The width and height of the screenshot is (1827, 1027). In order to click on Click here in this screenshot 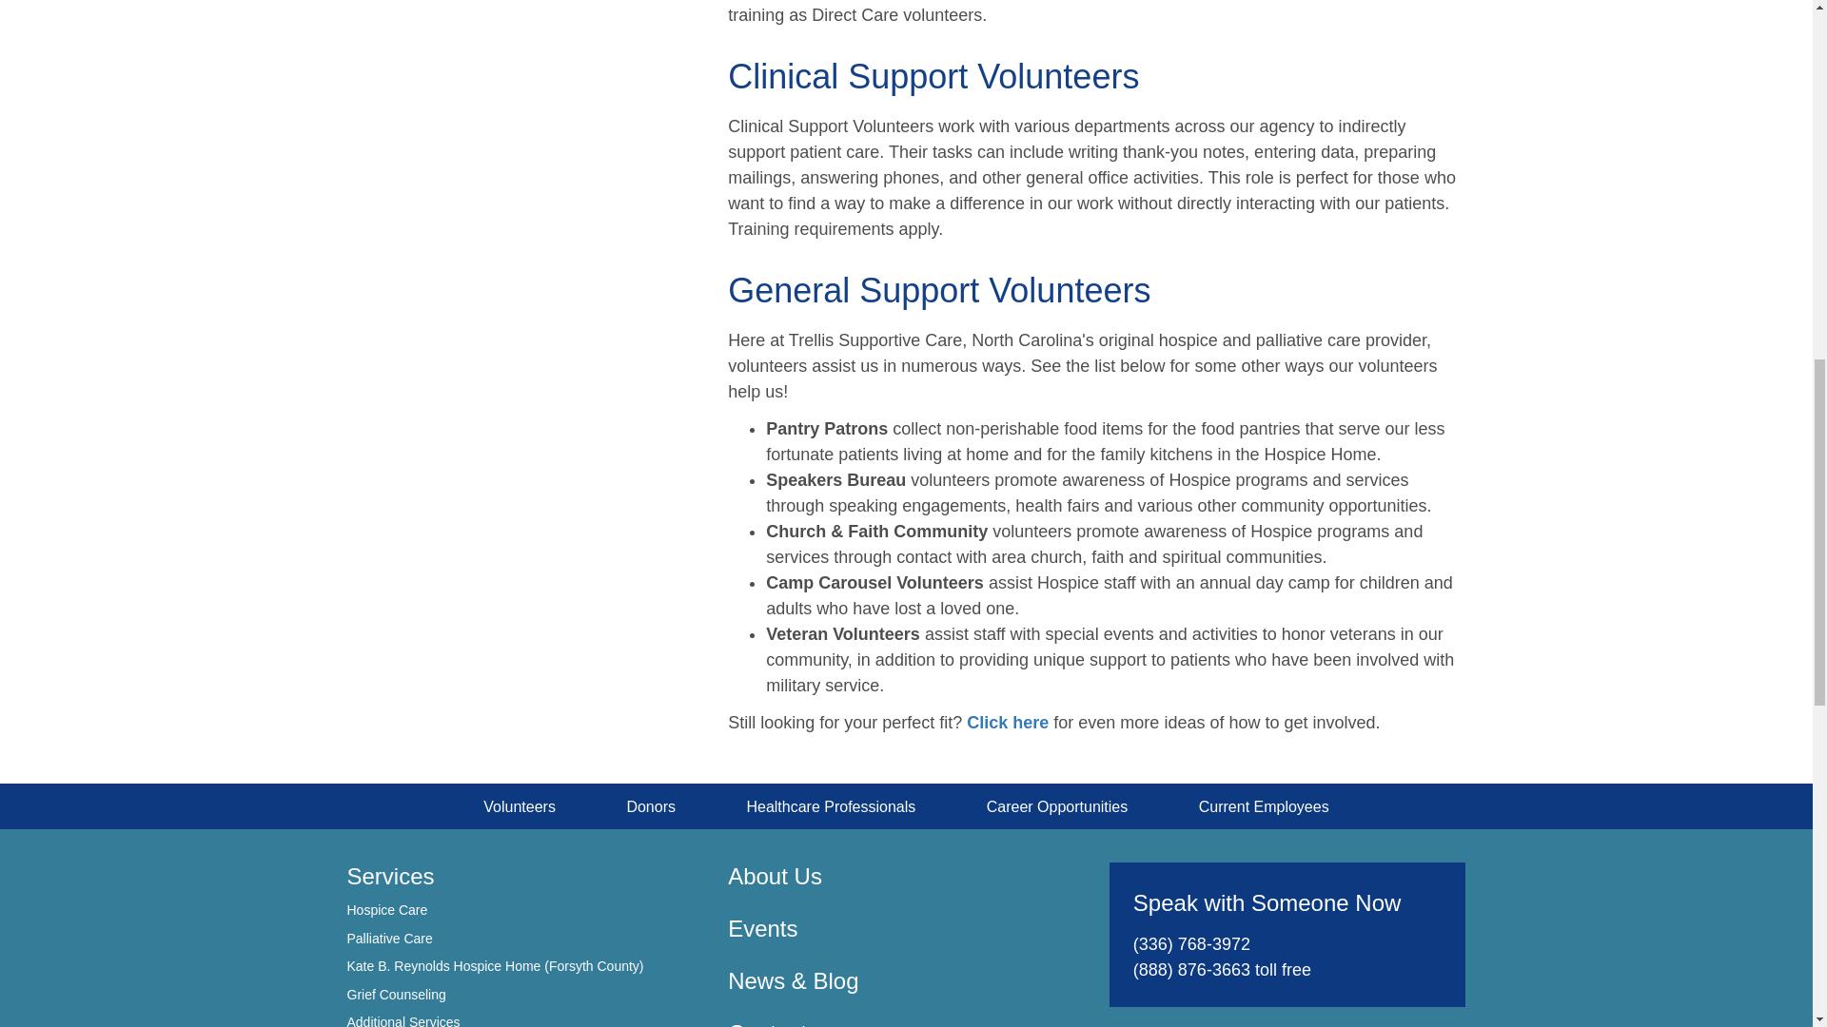, I will do `click(1007, 723)`.